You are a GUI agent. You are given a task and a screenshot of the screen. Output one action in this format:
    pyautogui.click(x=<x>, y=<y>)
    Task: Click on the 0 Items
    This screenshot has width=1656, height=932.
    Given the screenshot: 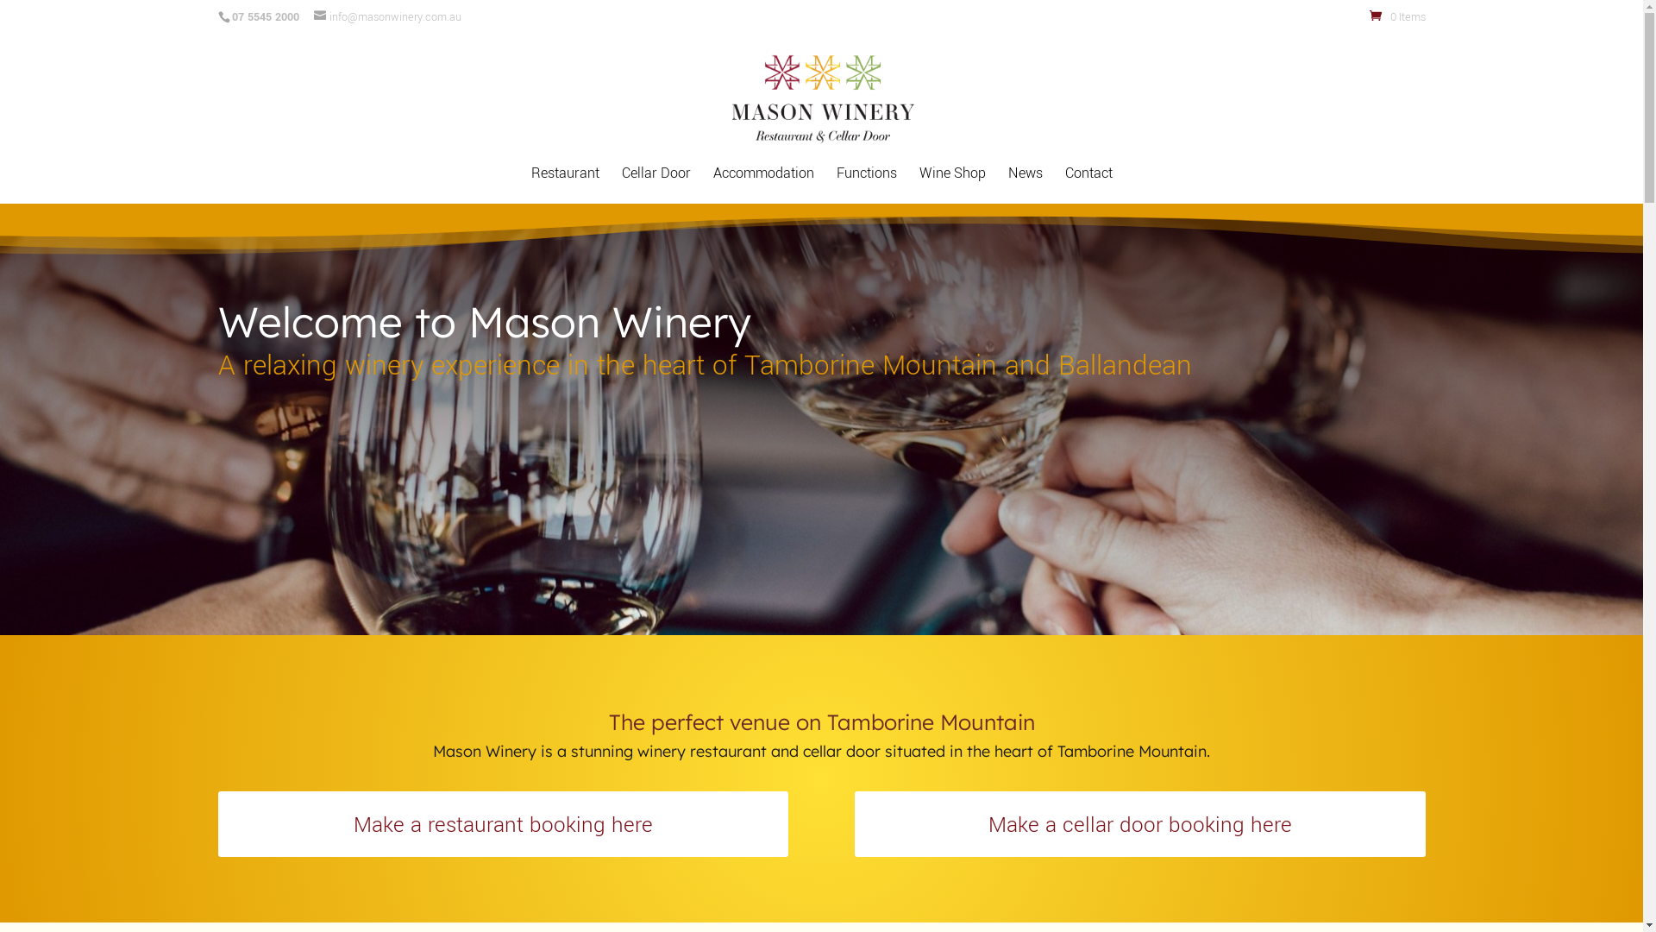 What is the action you would take?
    pyautogui.click(x=1397, y=16)
    